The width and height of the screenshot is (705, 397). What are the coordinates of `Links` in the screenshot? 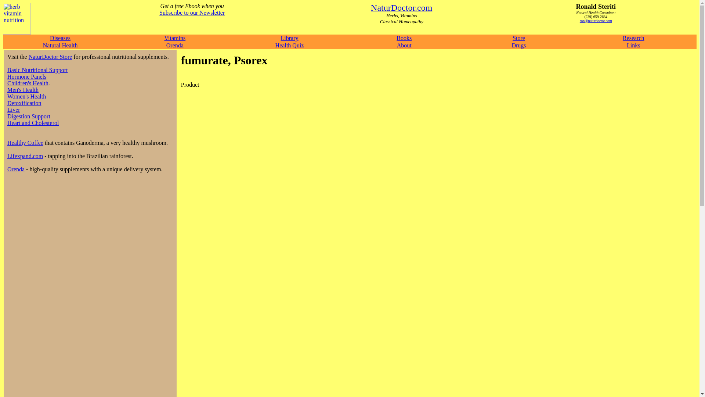 It's located at (633, 45).